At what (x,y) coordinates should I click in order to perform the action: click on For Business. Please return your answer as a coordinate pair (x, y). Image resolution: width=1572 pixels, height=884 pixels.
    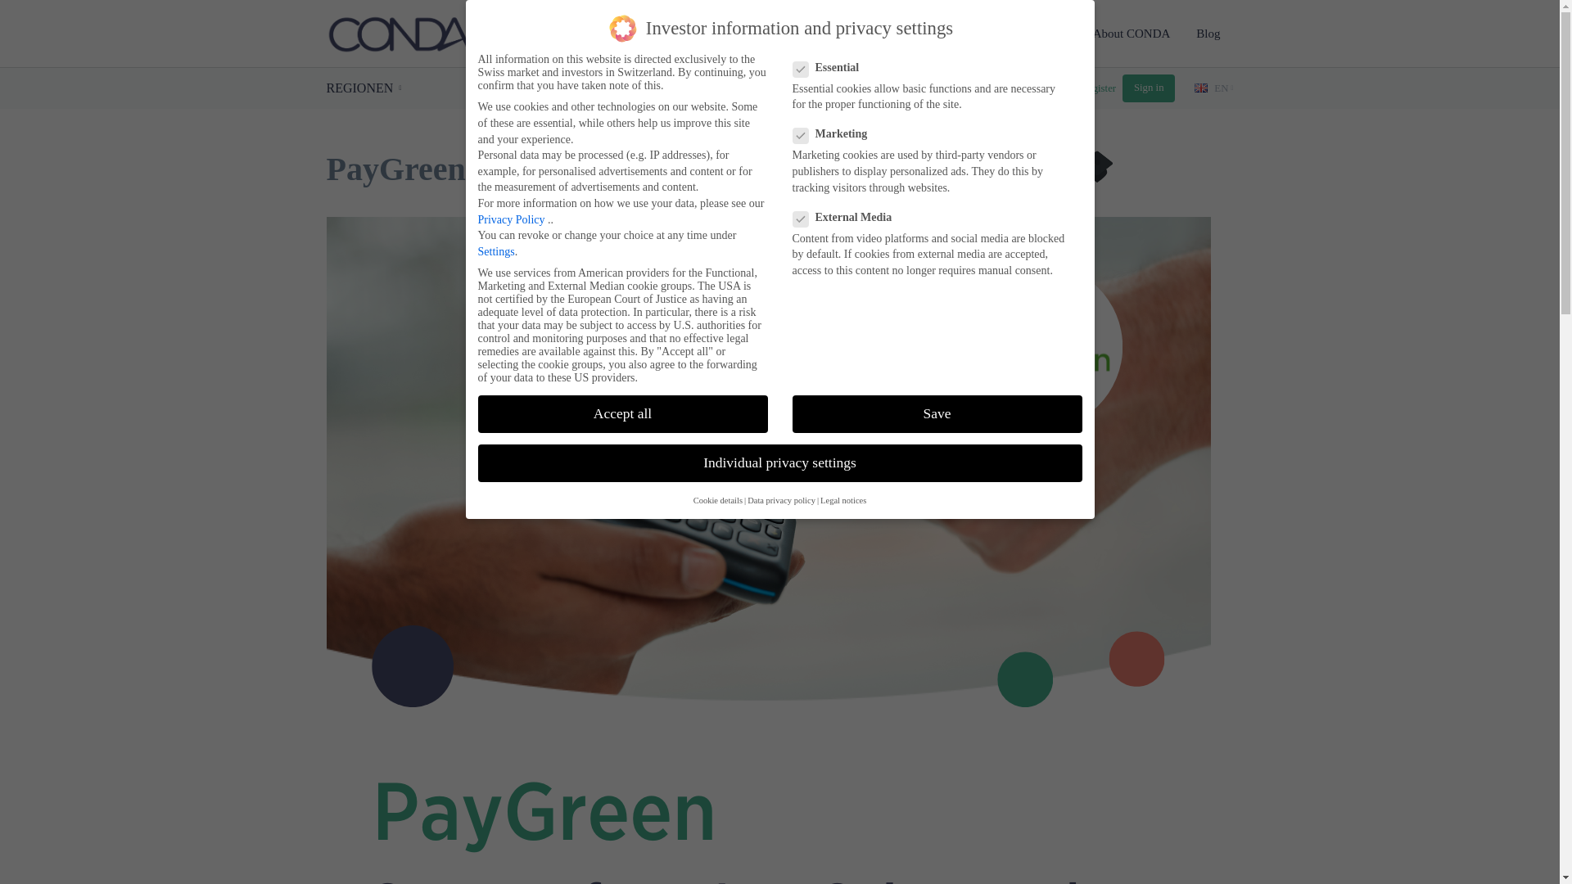
    Looking at the image, I should click on (1032, 33).